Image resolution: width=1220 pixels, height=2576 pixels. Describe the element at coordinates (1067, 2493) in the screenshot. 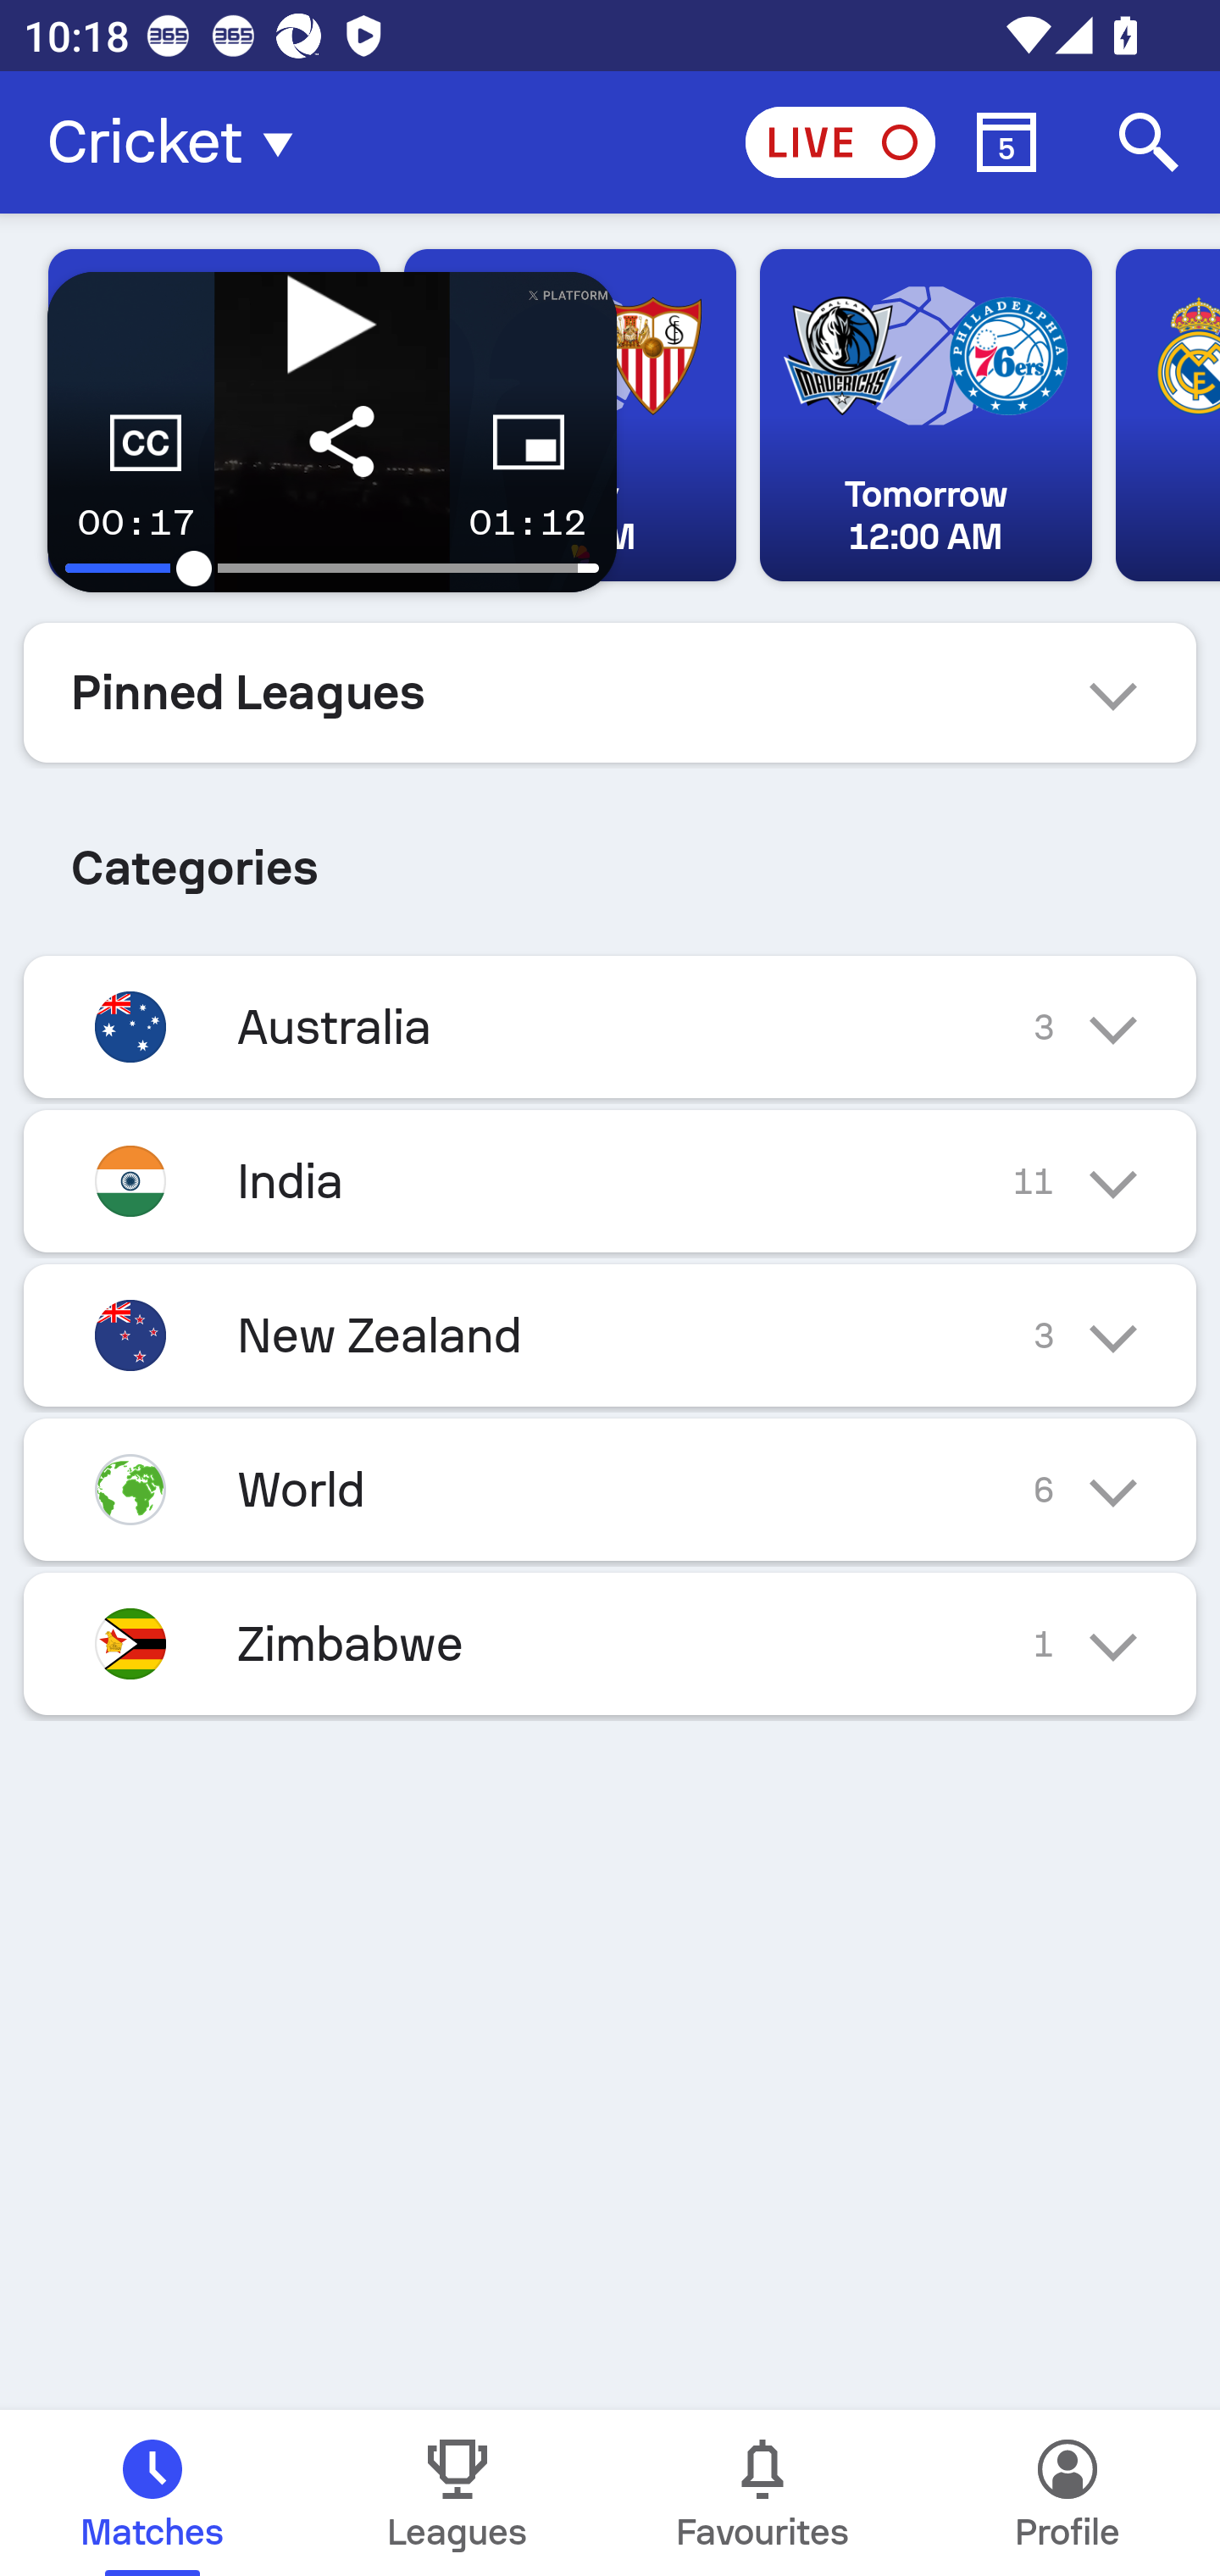

I see `Profile` at that location.